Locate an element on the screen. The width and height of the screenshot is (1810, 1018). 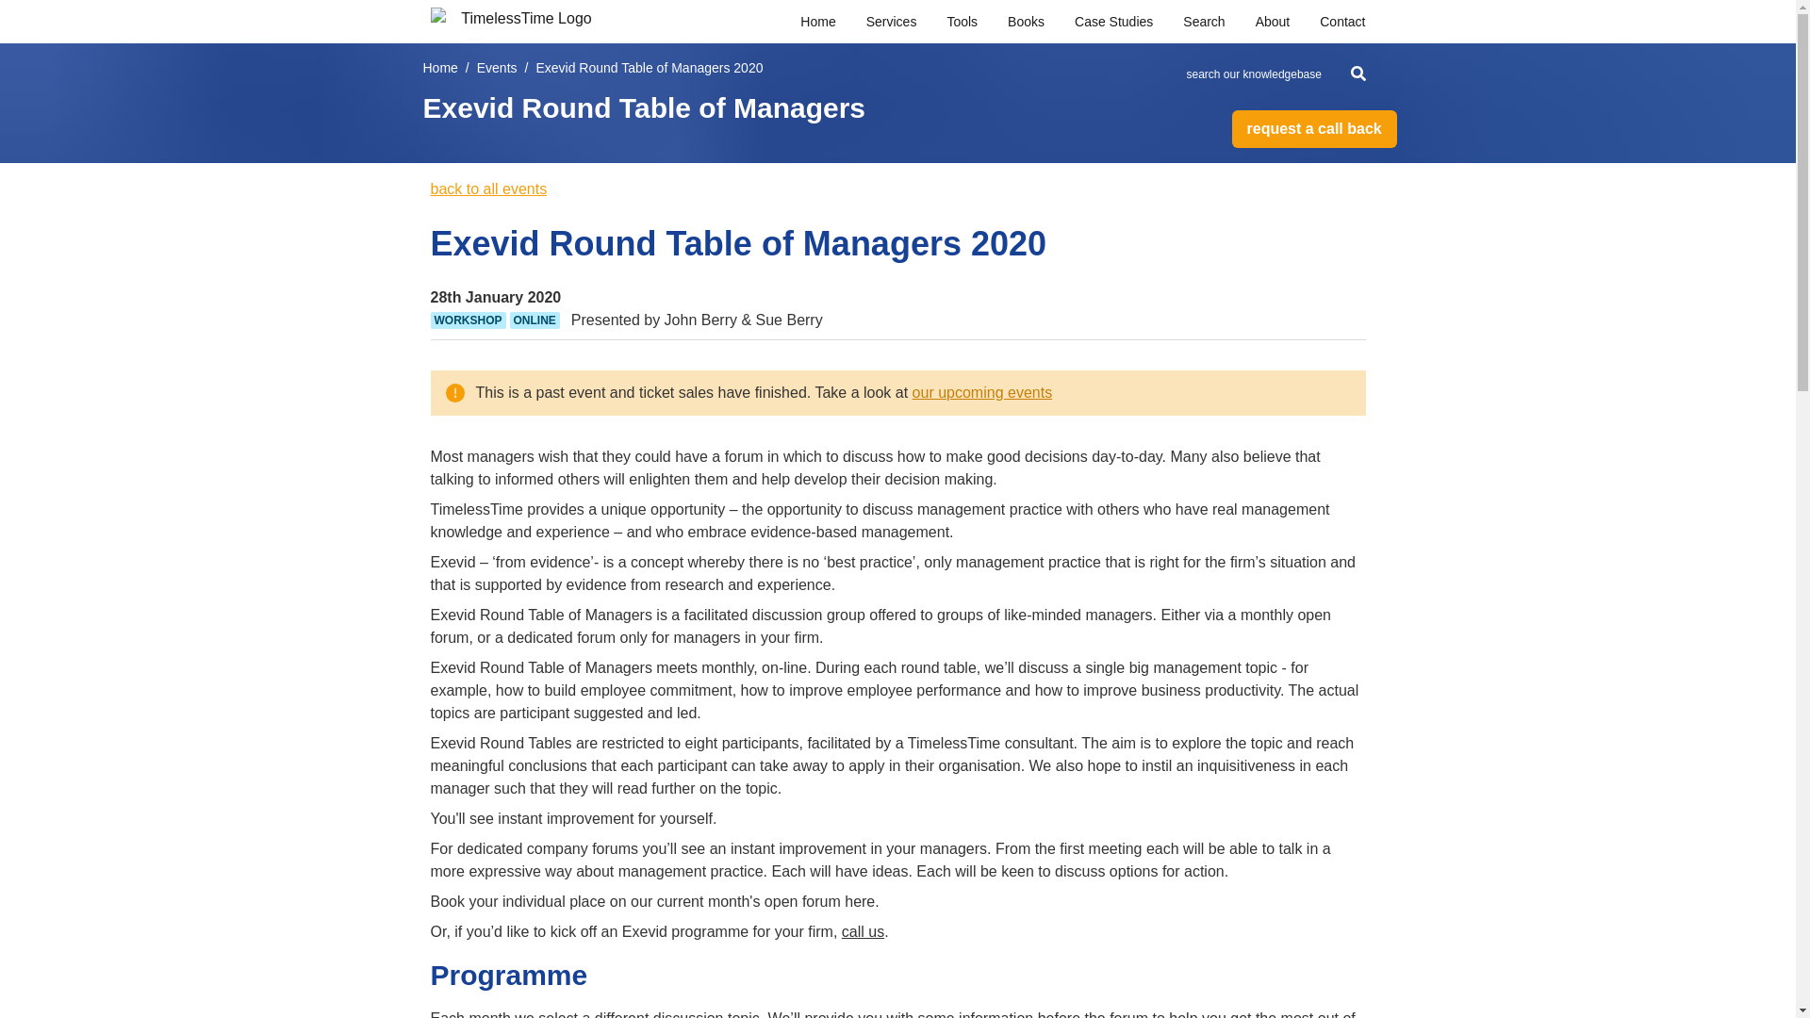
About is located at coordinates (1273, 21).